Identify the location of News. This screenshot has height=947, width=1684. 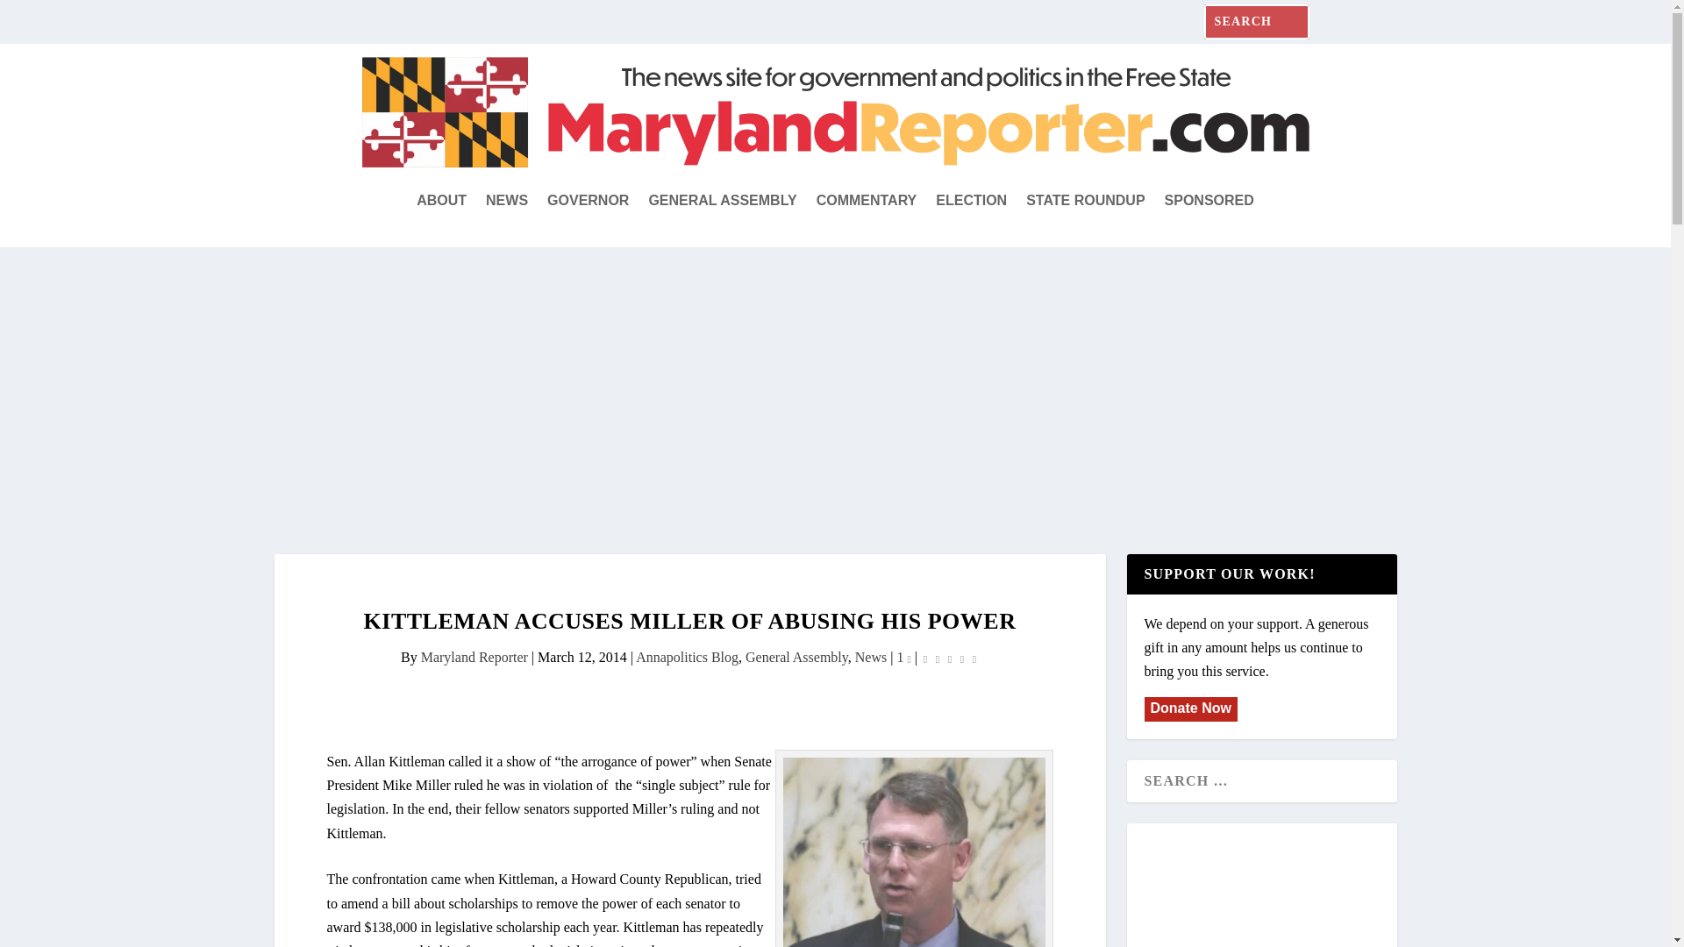
(871, 657).